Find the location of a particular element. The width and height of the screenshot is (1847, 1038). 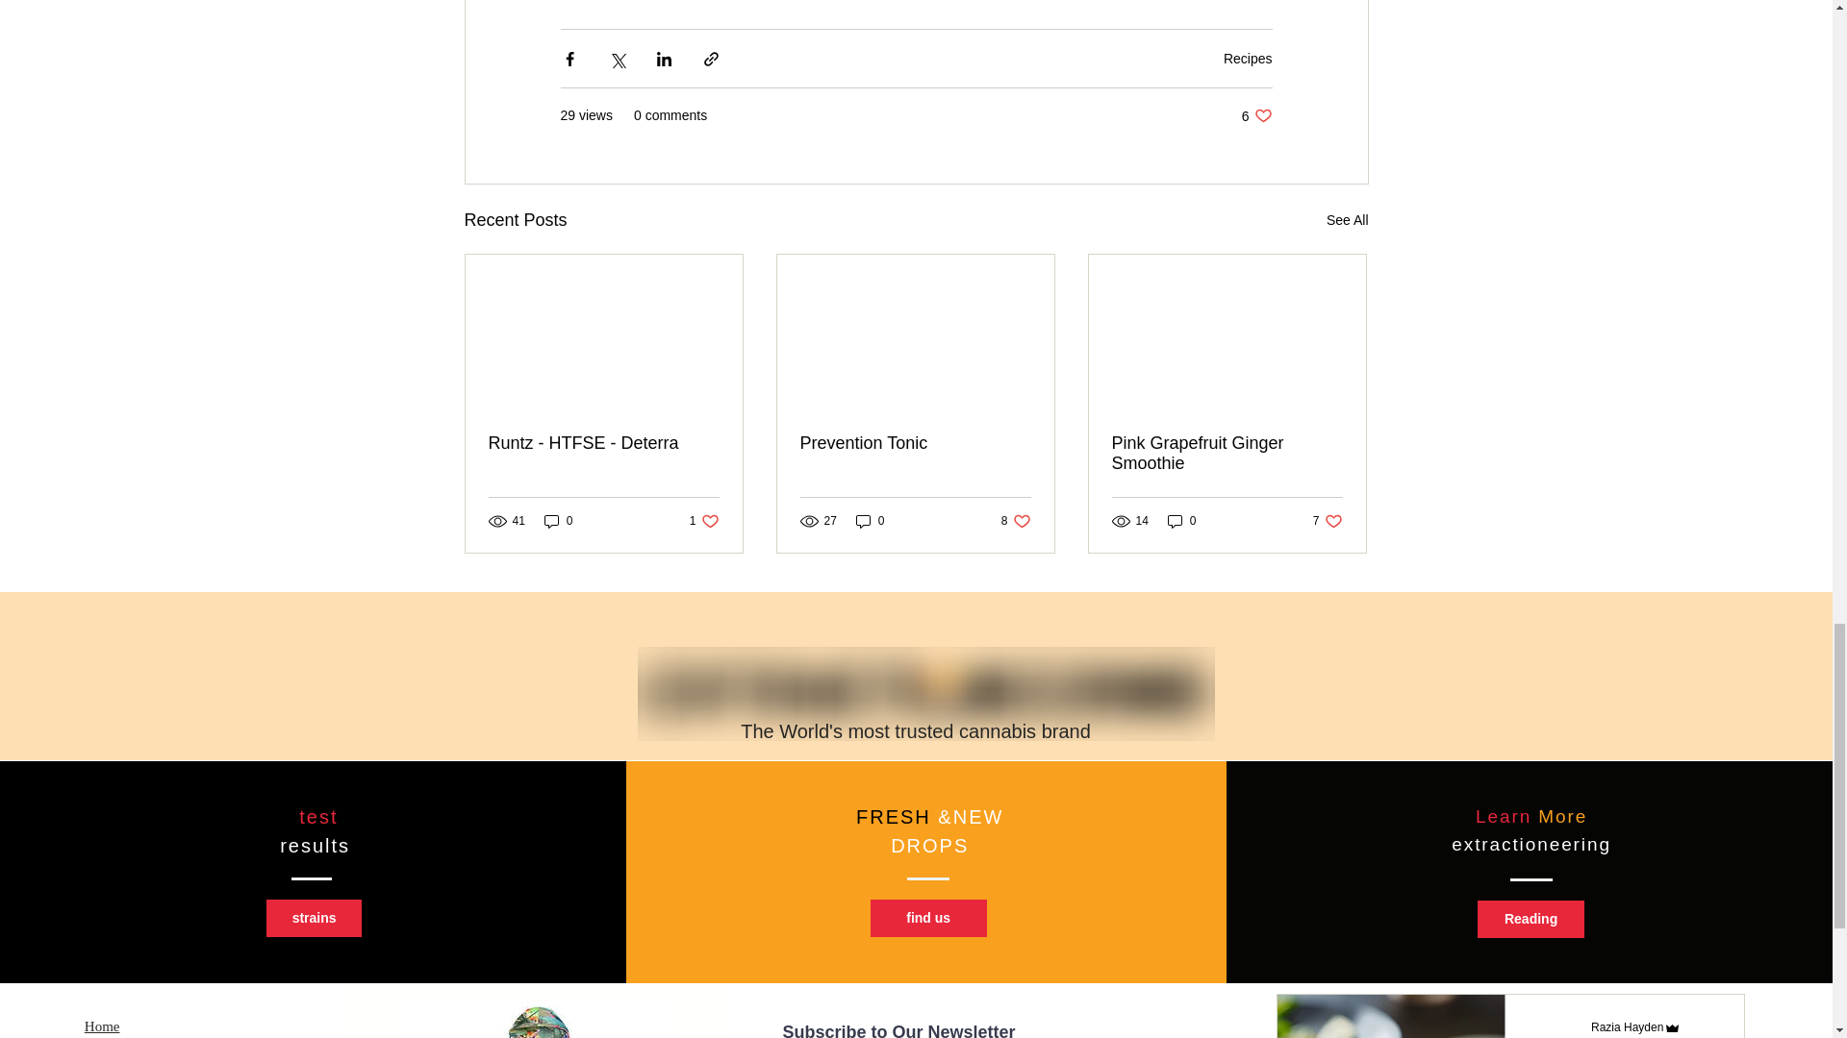

Razia Hayden is located at coordinates (1627, 1026).